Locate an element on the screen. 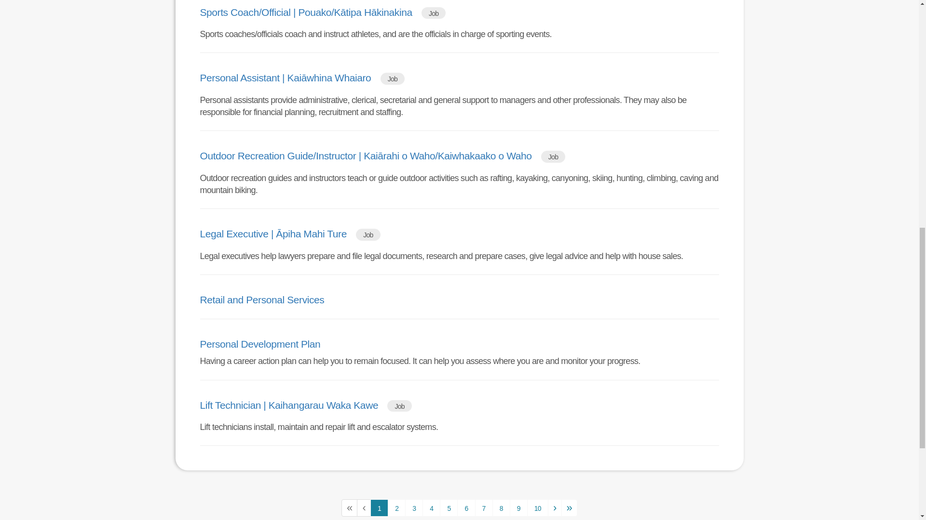 The width and height of the screenshot is (926, 520). View page number 4 is located at coordinates (431, 507).